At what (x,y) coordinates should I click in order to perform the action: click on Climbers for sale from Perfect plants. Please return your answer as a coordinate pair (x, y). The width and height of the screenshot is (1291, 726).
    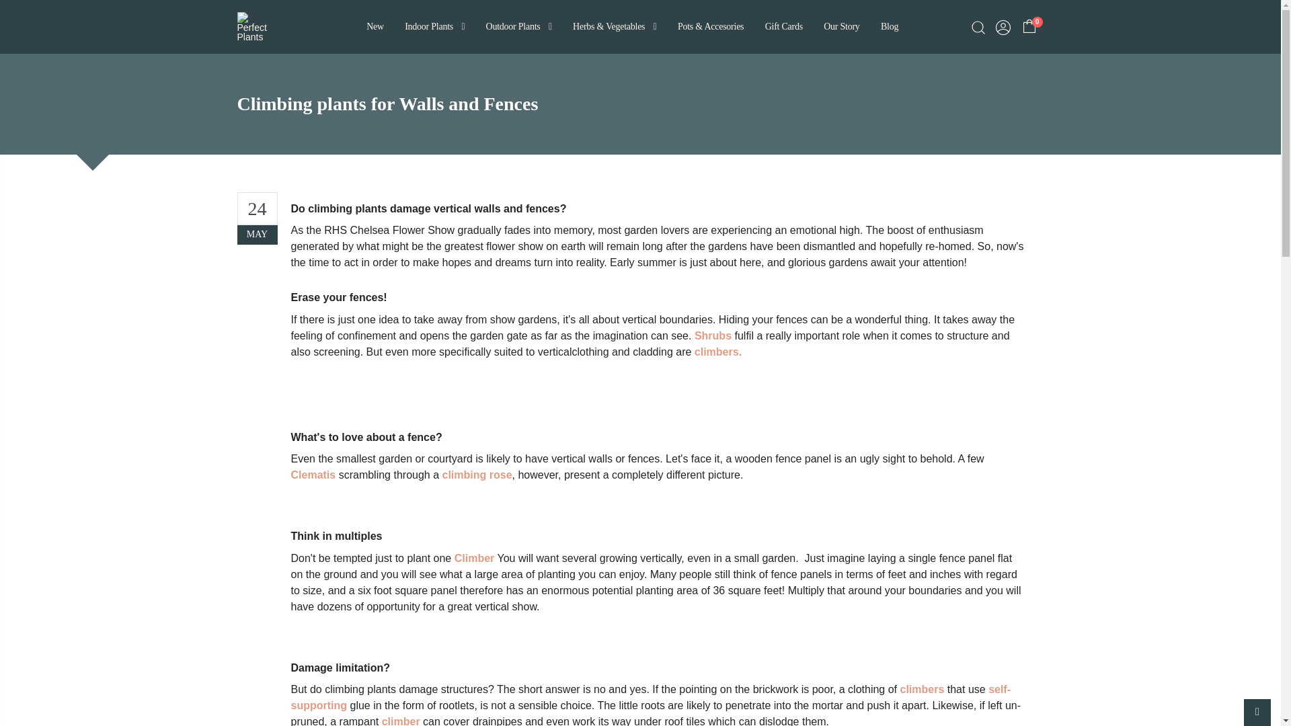
    Looking at the image, I should click on (717, 352).